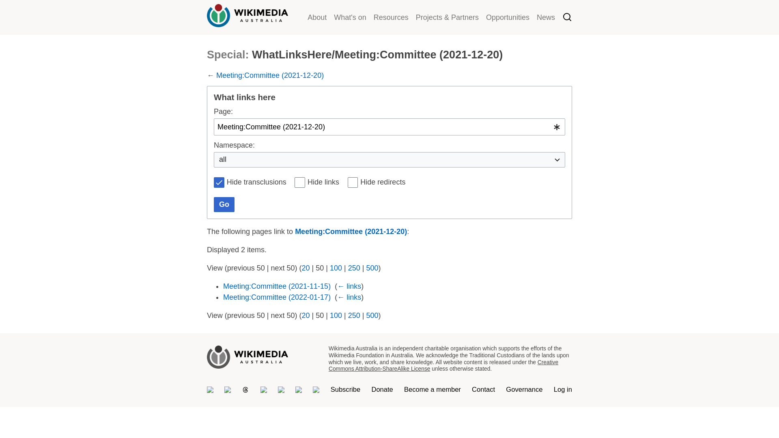  Describe the element at coordinates (281, 390) in the screenshot. I see `Follow us on Facebook` at that location.